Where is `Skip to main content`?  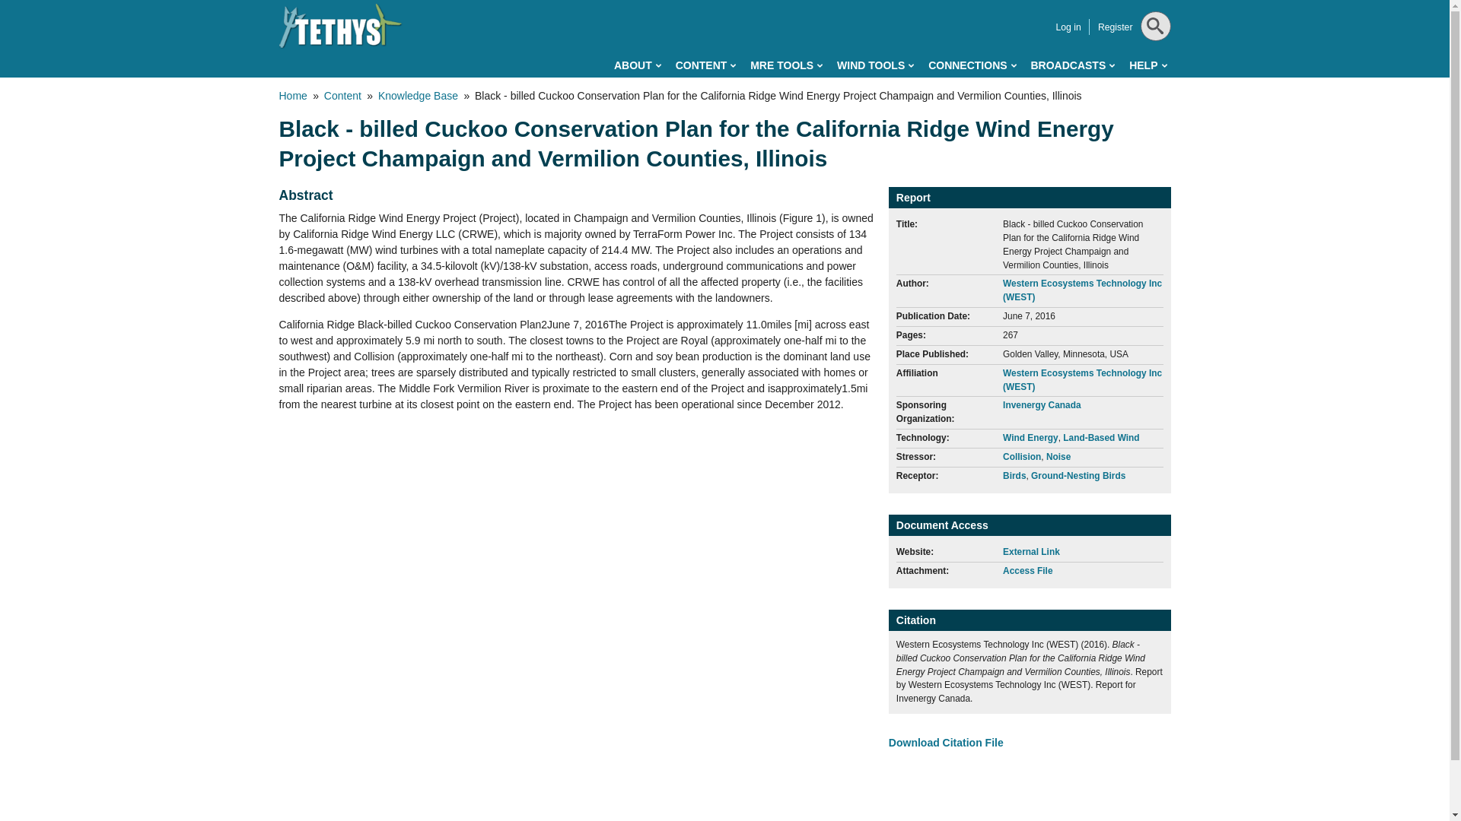 Skip to main content is located at coordinates (656, 3).